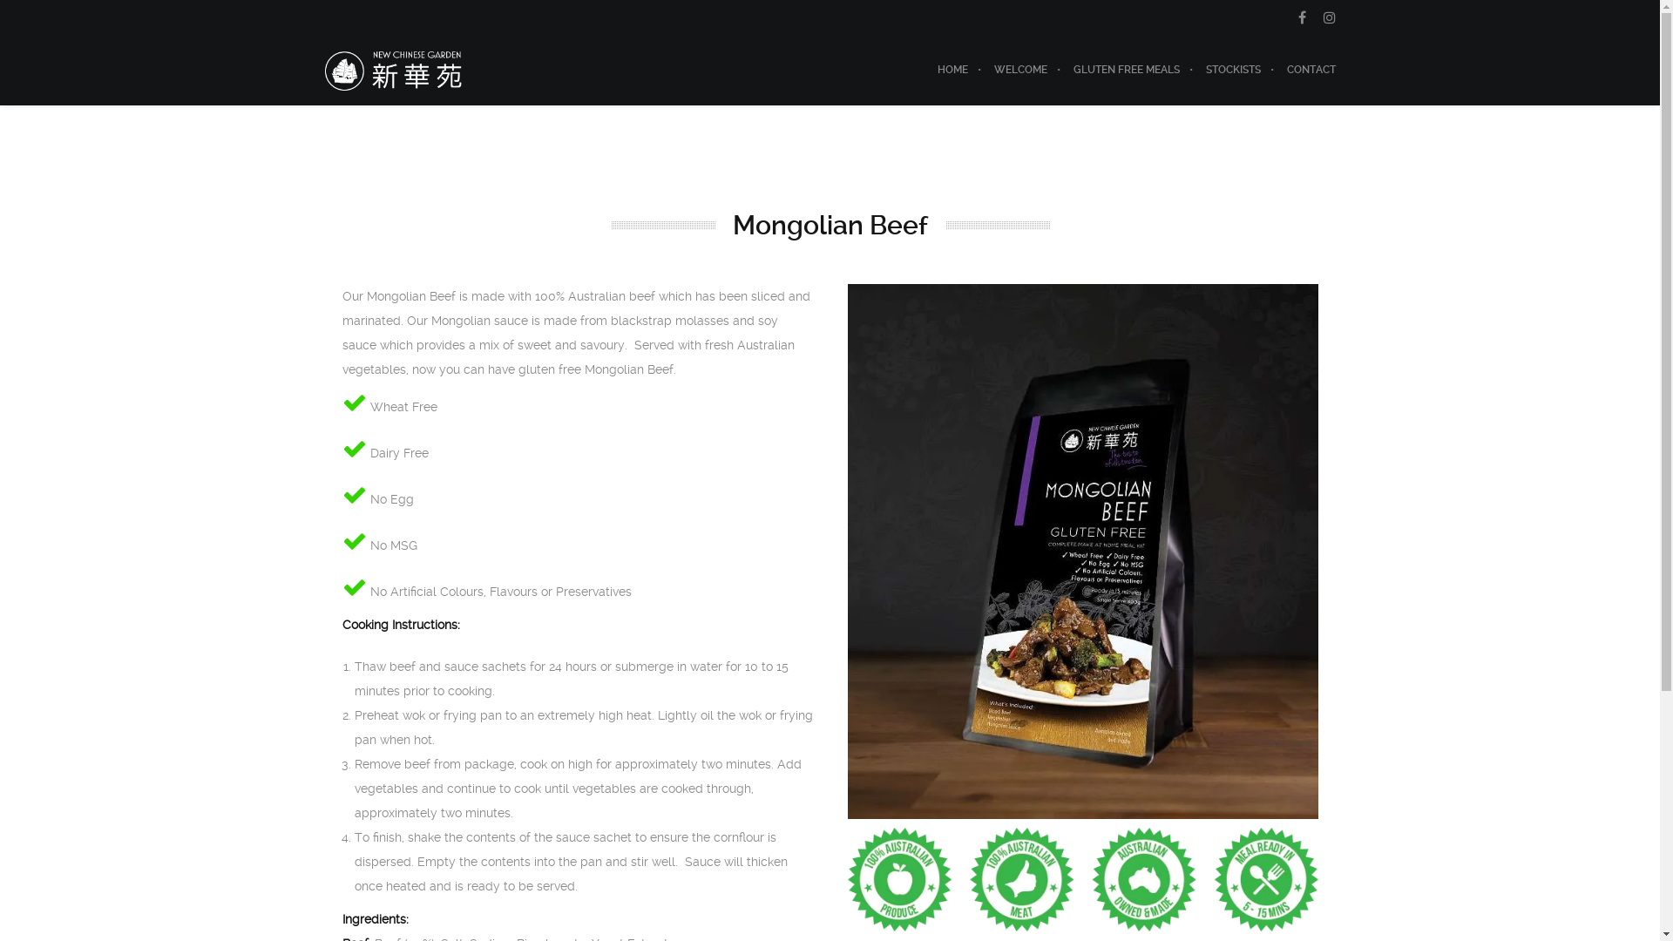 This screenshot has width=1673, height=941. I want to click on STOCKISTS, so click(1232, 70).